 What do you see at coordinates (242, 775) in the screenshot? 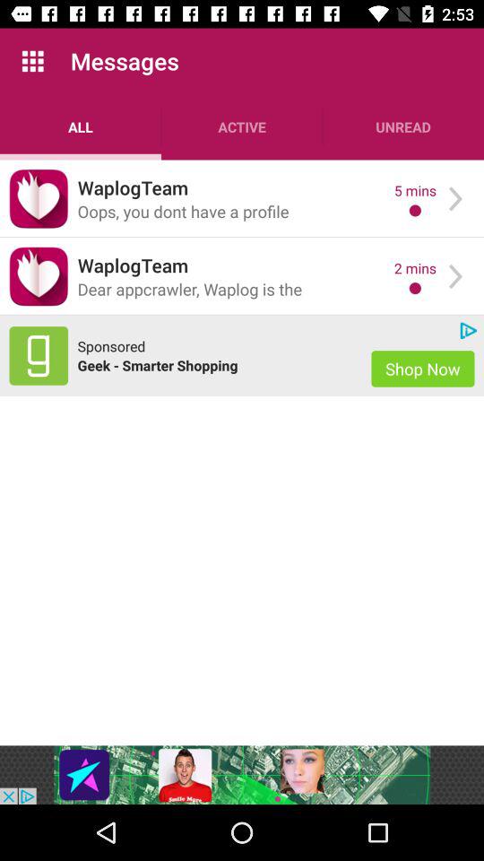
I see `banner advertisement` at bounding box center [242, 775].